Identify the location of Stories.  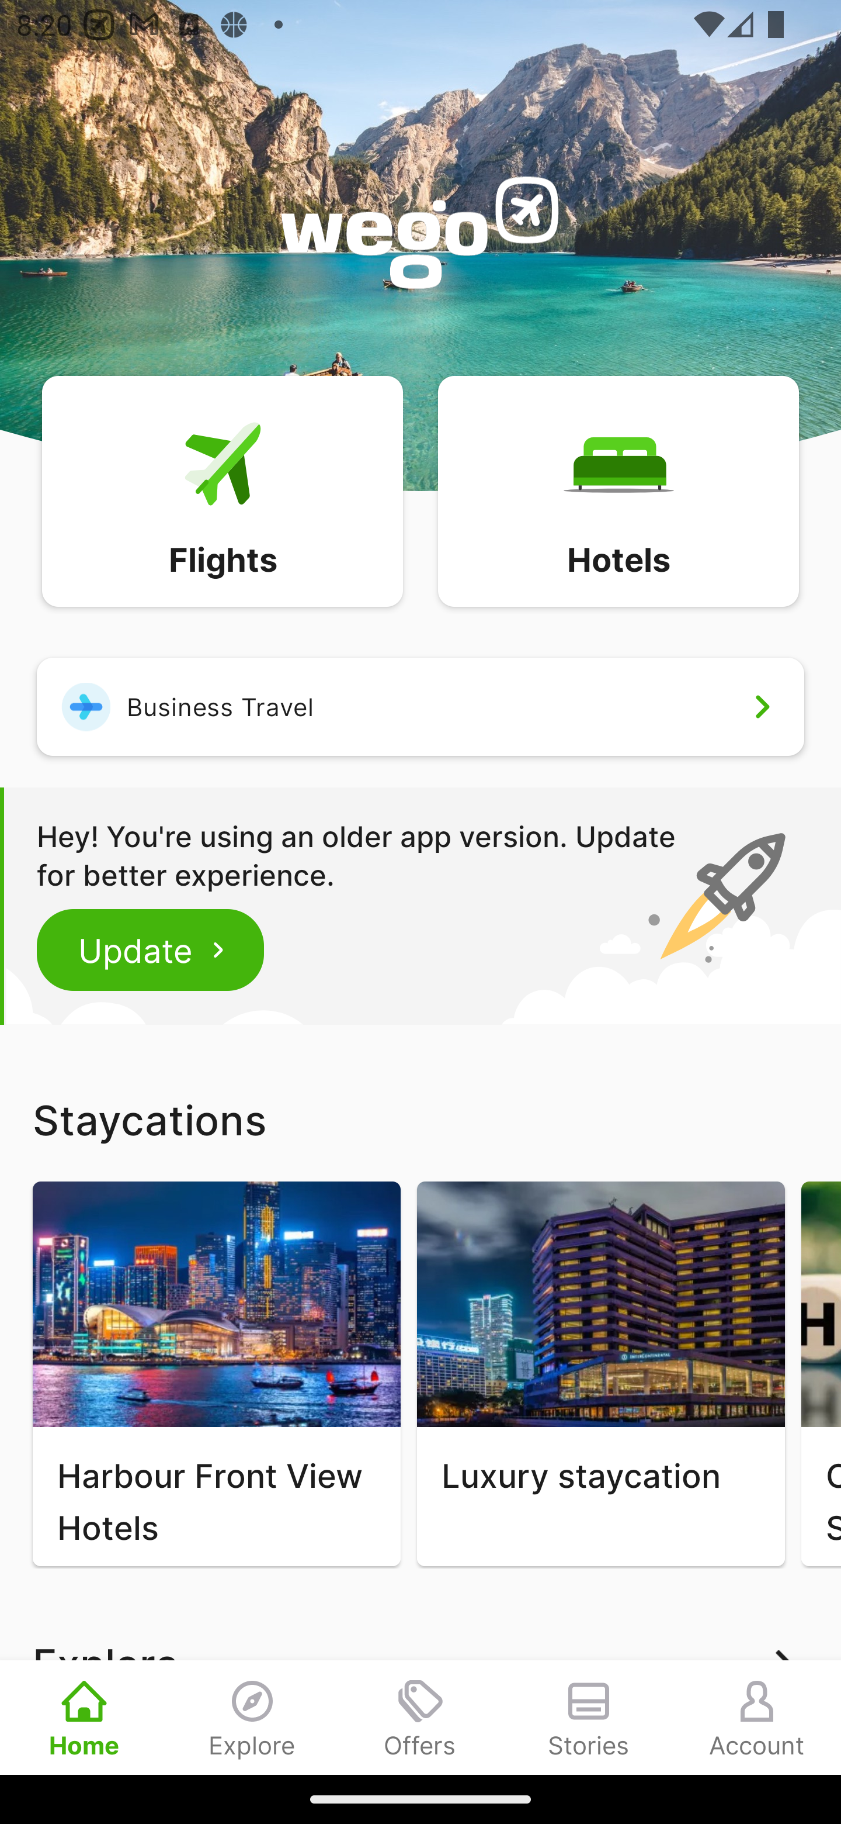
(589, 1717).